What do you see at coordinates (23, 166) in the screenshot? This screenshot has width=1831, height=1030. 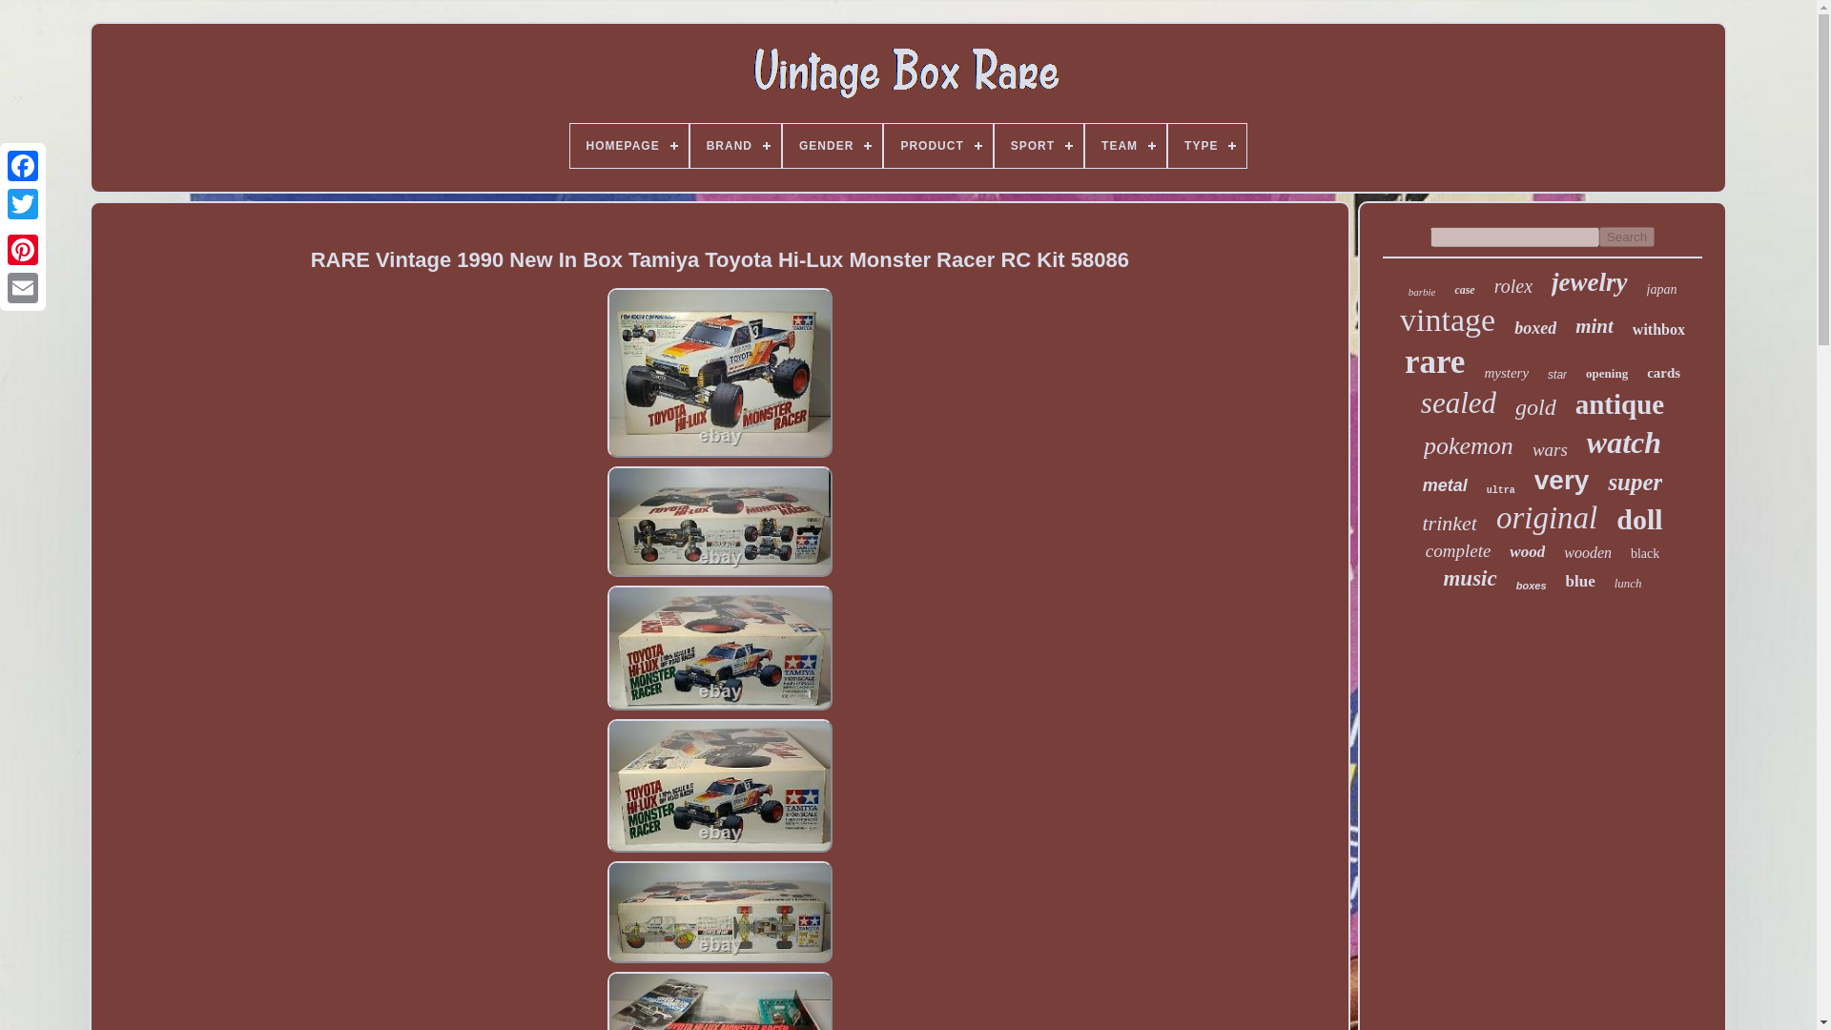 I see `Facebook` at bounding box center [23, 166].